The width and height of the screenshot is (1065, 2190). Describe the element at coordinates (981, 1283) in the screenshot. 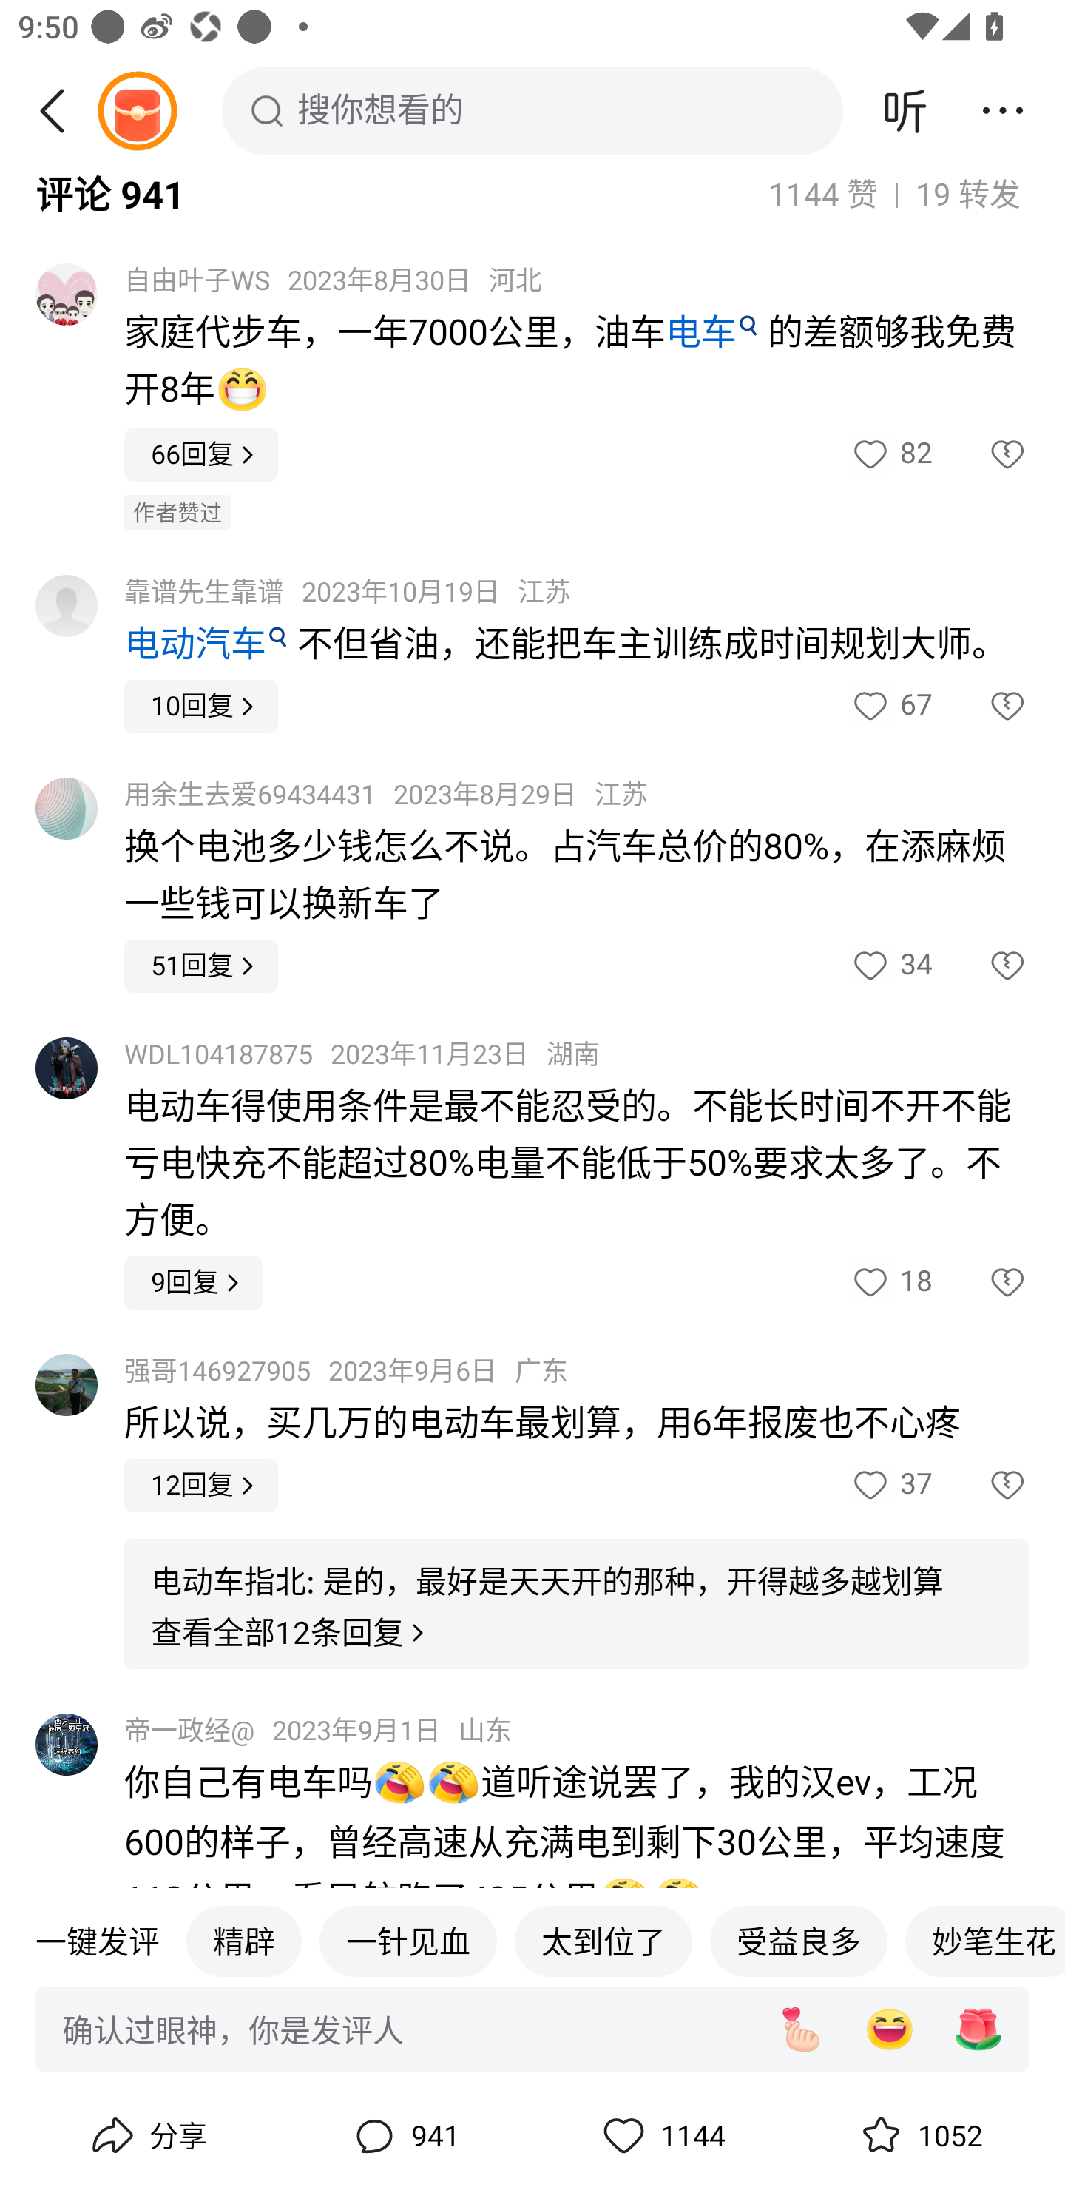

I see `踩` at that location.